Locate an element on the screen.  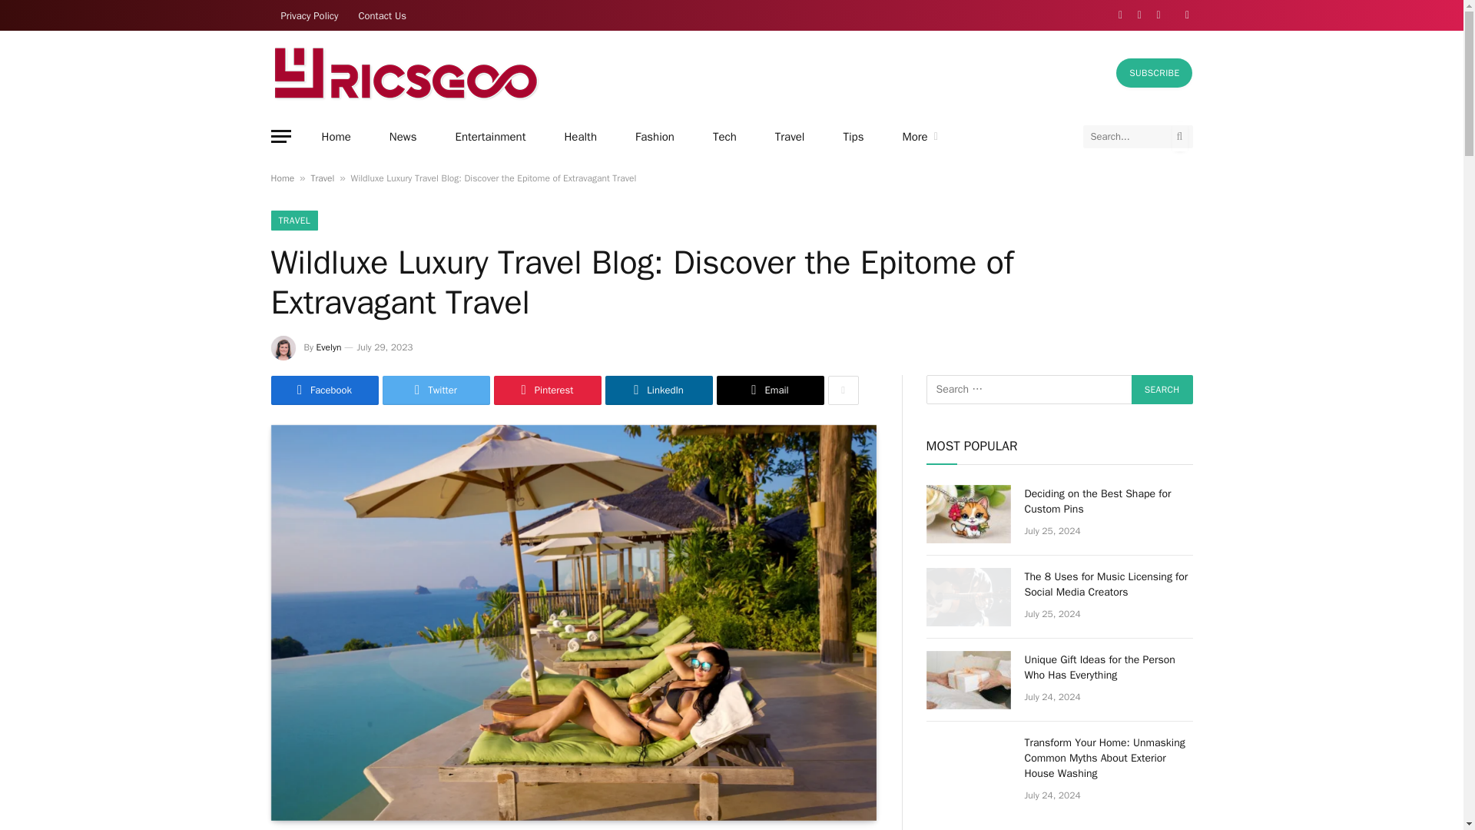
Twitter is located at coordinates (436, 390).